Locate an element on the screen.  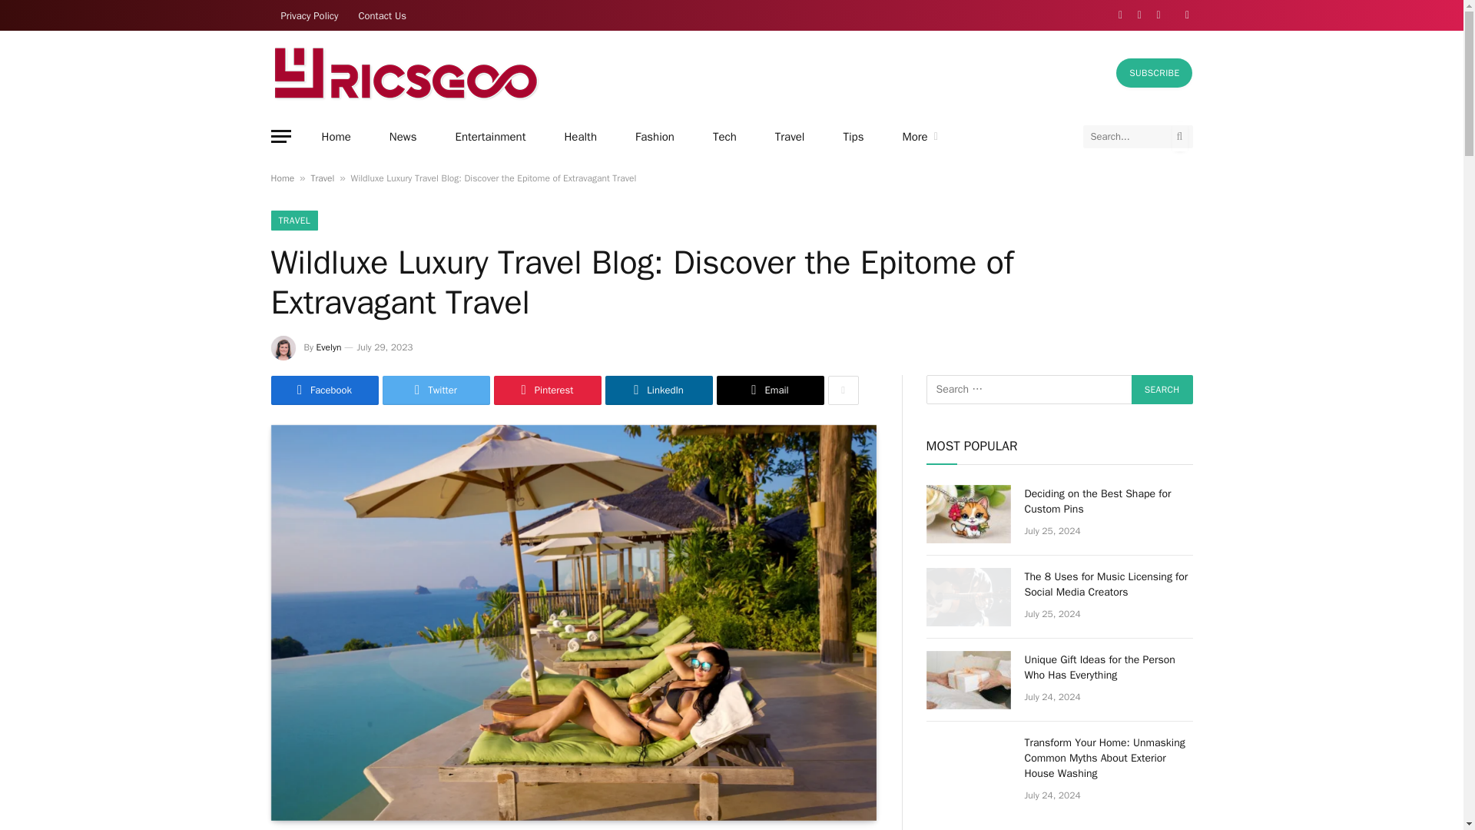
Twitter is located at coordinates (436, 390).